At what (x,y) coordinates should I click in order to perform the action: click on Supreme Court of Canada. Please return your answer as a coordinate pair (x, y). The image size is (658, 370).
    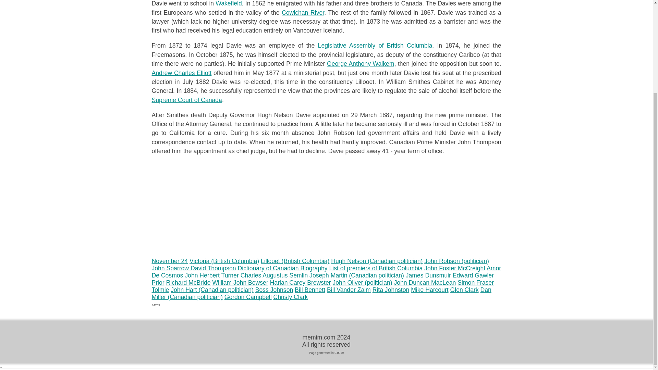
    Looking at the image, I should click on (186, 100).